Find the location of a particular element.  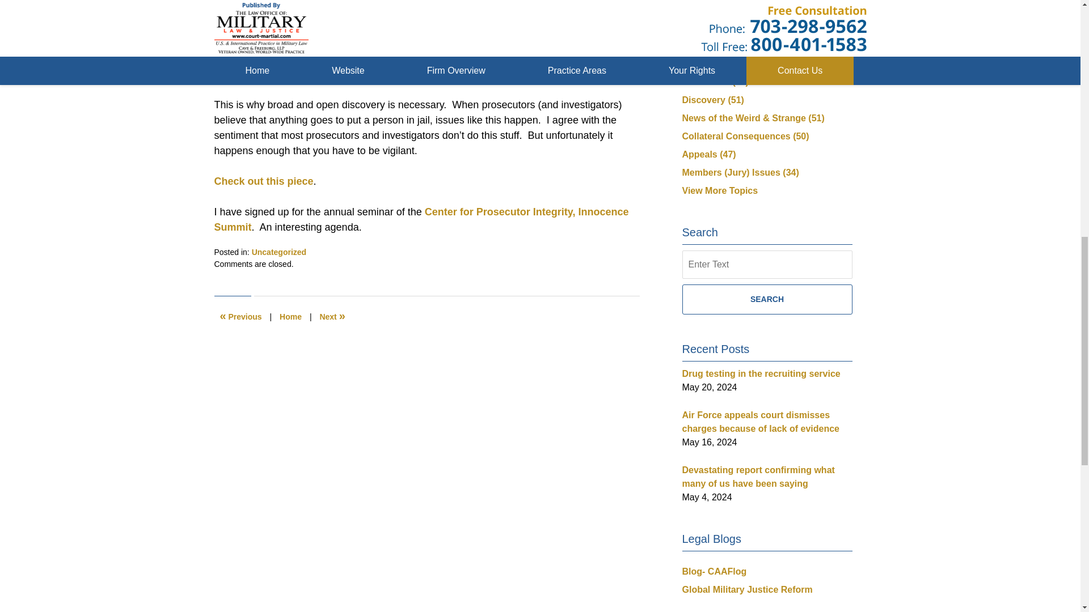

Recovered memory-or-making it up? is located at coordinates (332, 316).